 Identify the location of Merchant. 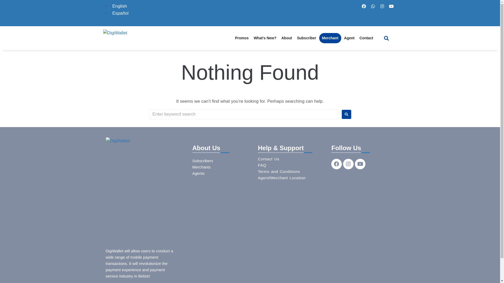
(330, 38).